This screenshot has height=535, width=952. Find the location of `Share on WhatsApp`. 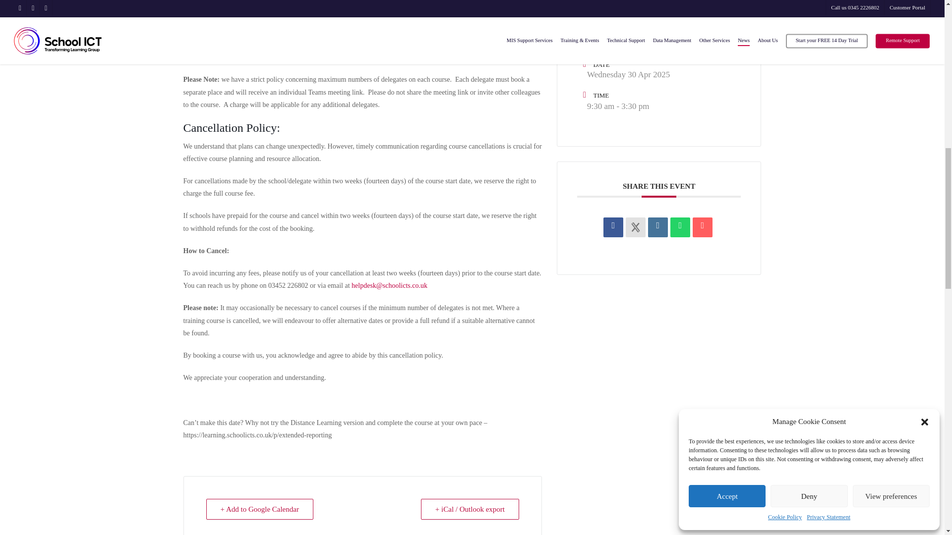

Share on WhatsApp is located at coordinates (680, 227).